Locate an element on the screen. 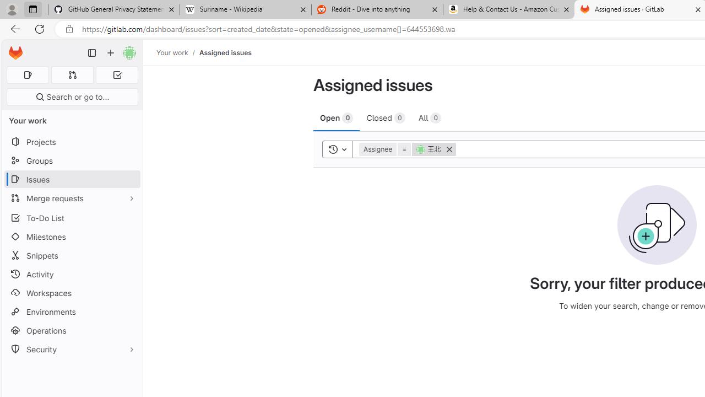  Groups is located at coordinates (72, 161).